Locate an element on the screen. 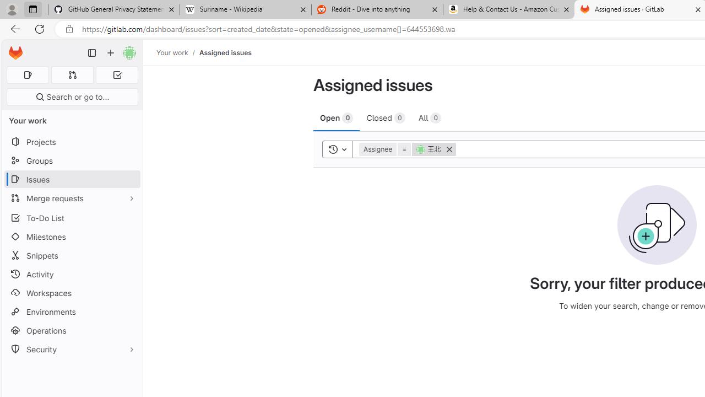  Groups is located at coordinates (72, 161).